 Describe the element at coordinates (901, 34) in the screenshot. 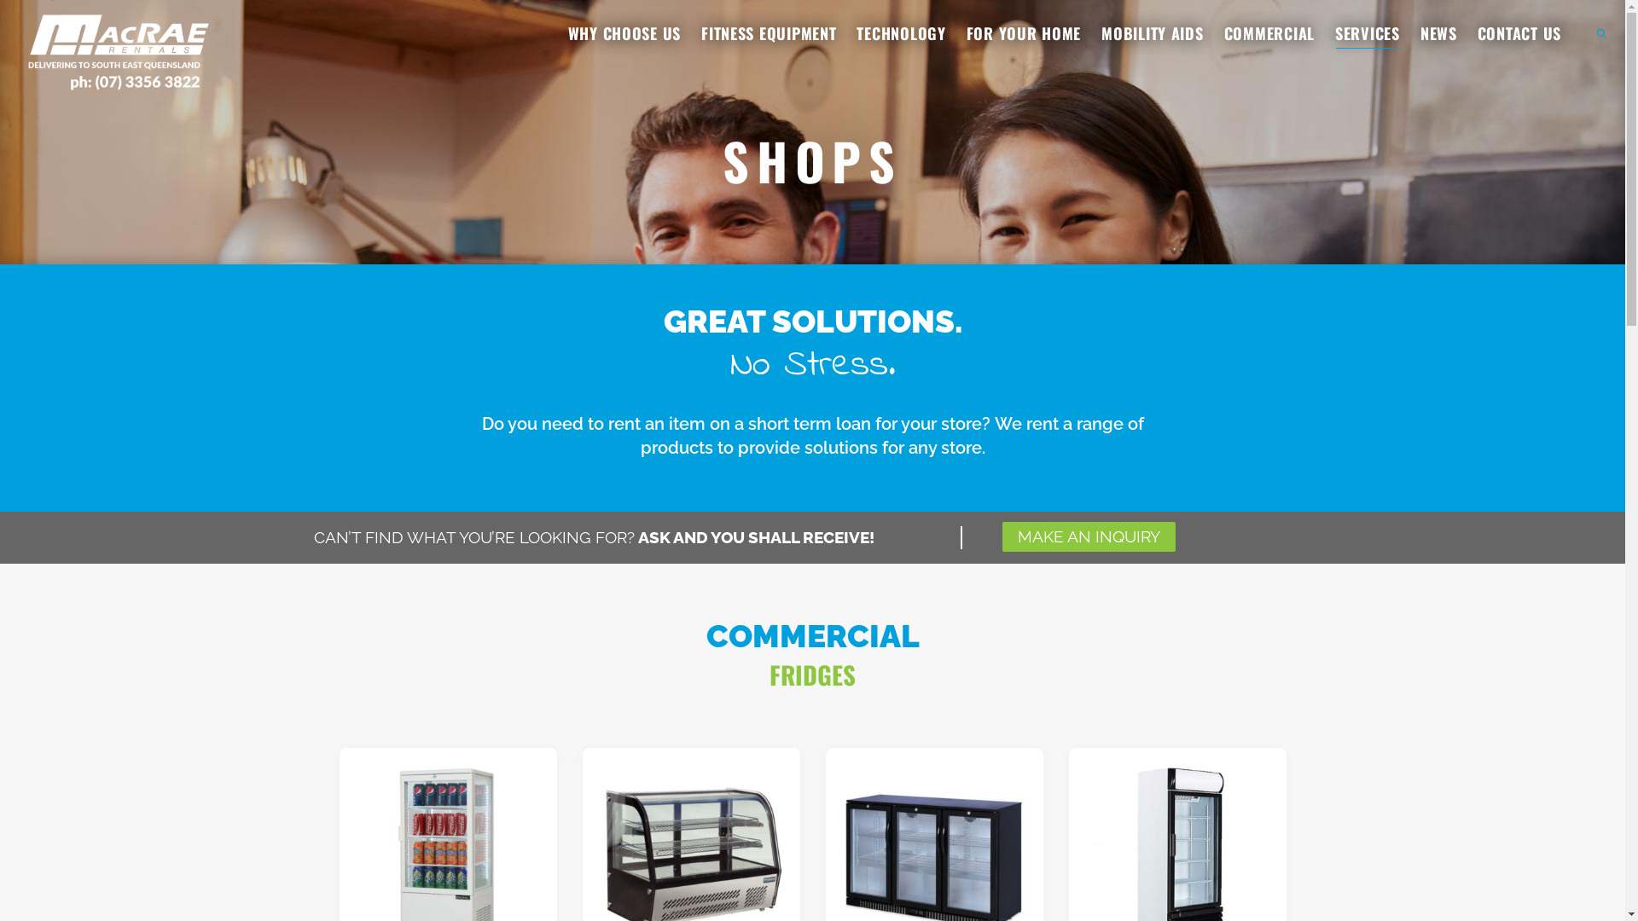

I see `TECHNOLOGY` at that location.